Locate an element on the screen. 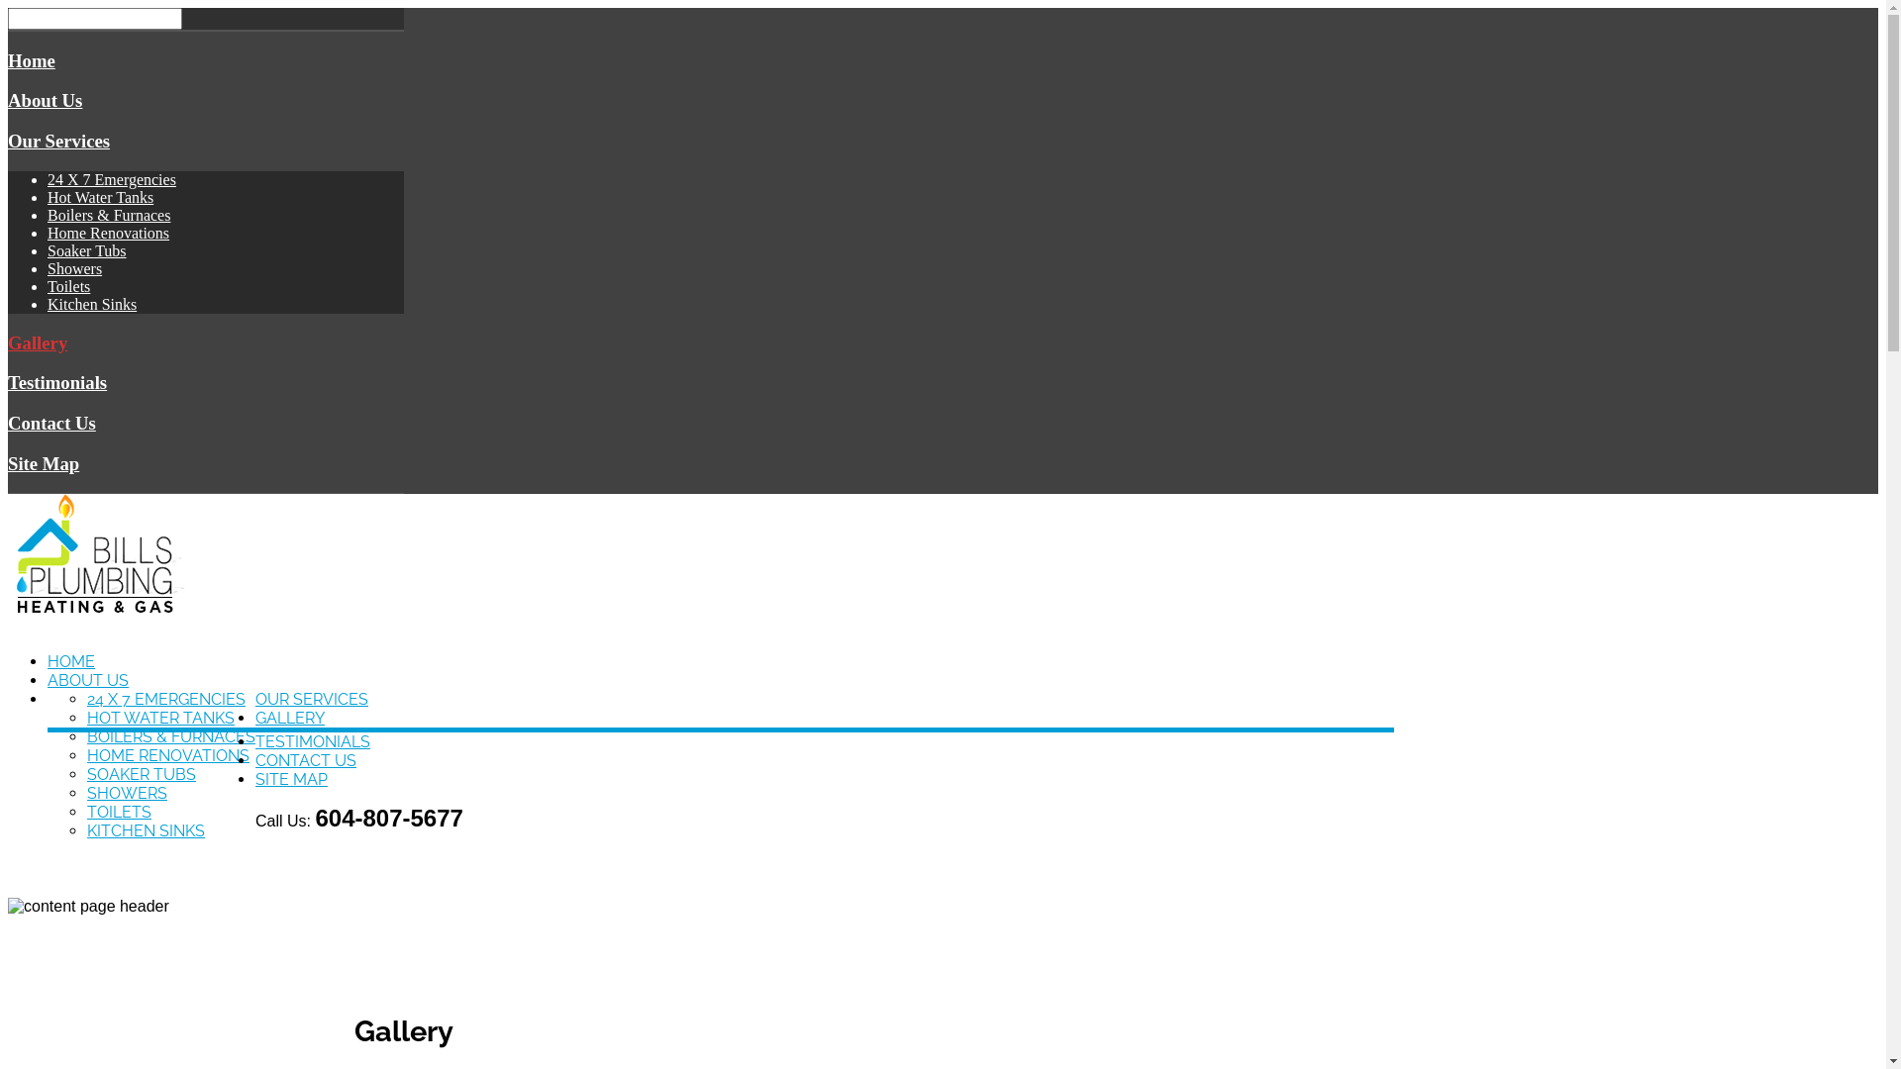 The image size is (1901, 1069). Home Renovations is located at coordinates (109, 234).